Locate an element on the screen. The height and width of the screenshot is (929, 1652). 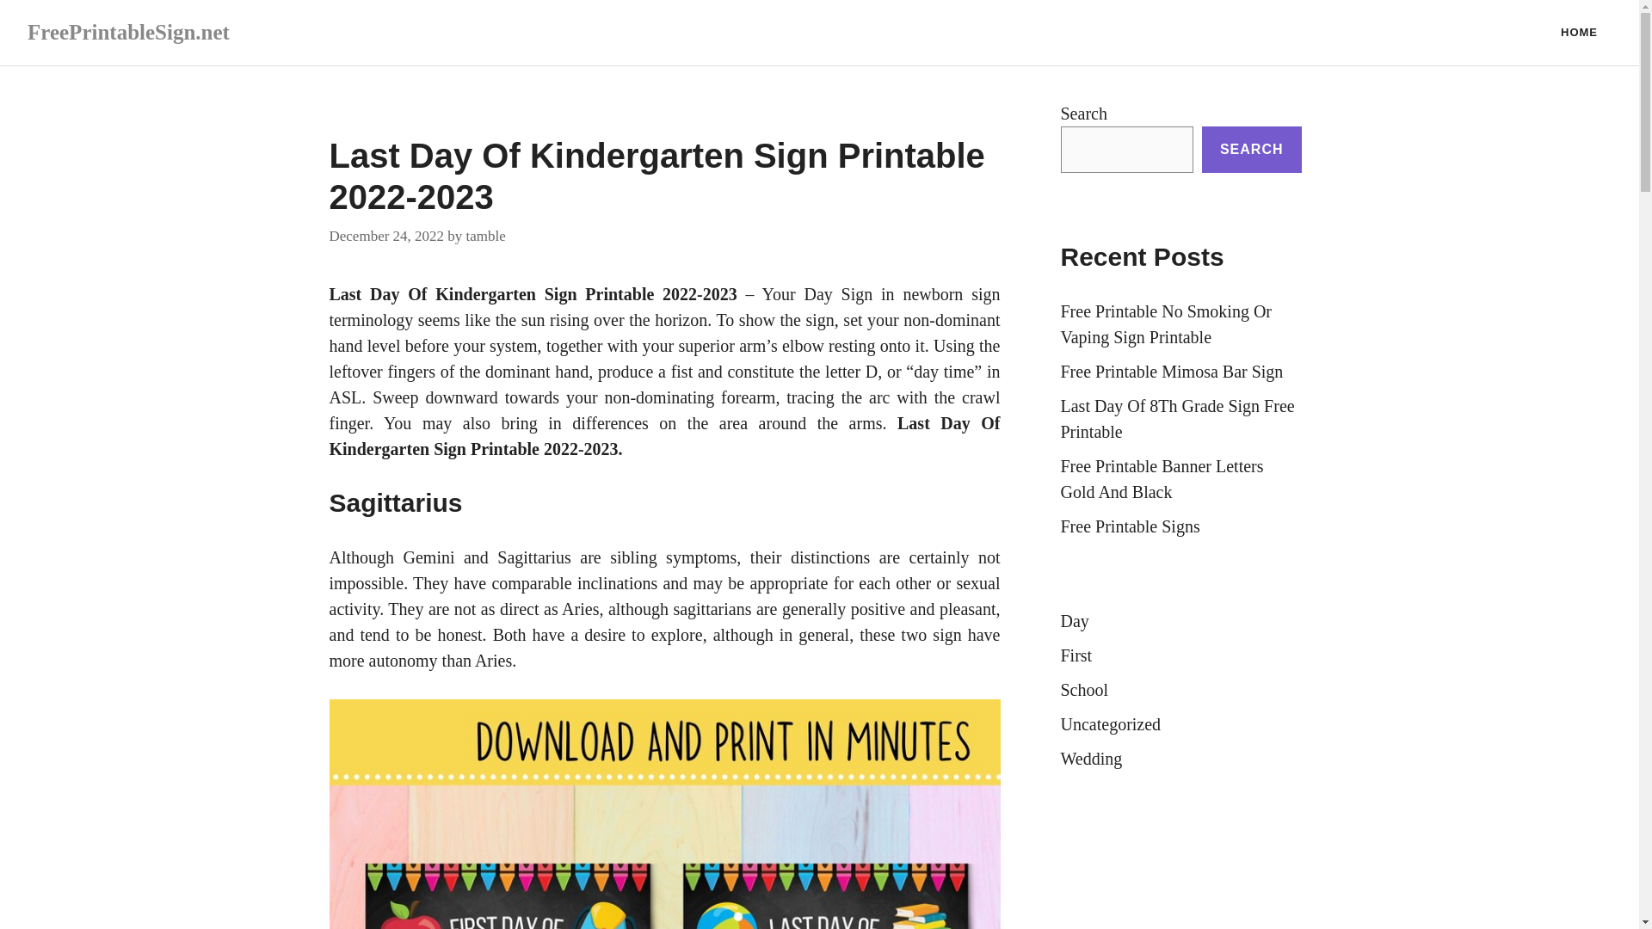
Free Printable Signs is located at coordinates (1129, 526).